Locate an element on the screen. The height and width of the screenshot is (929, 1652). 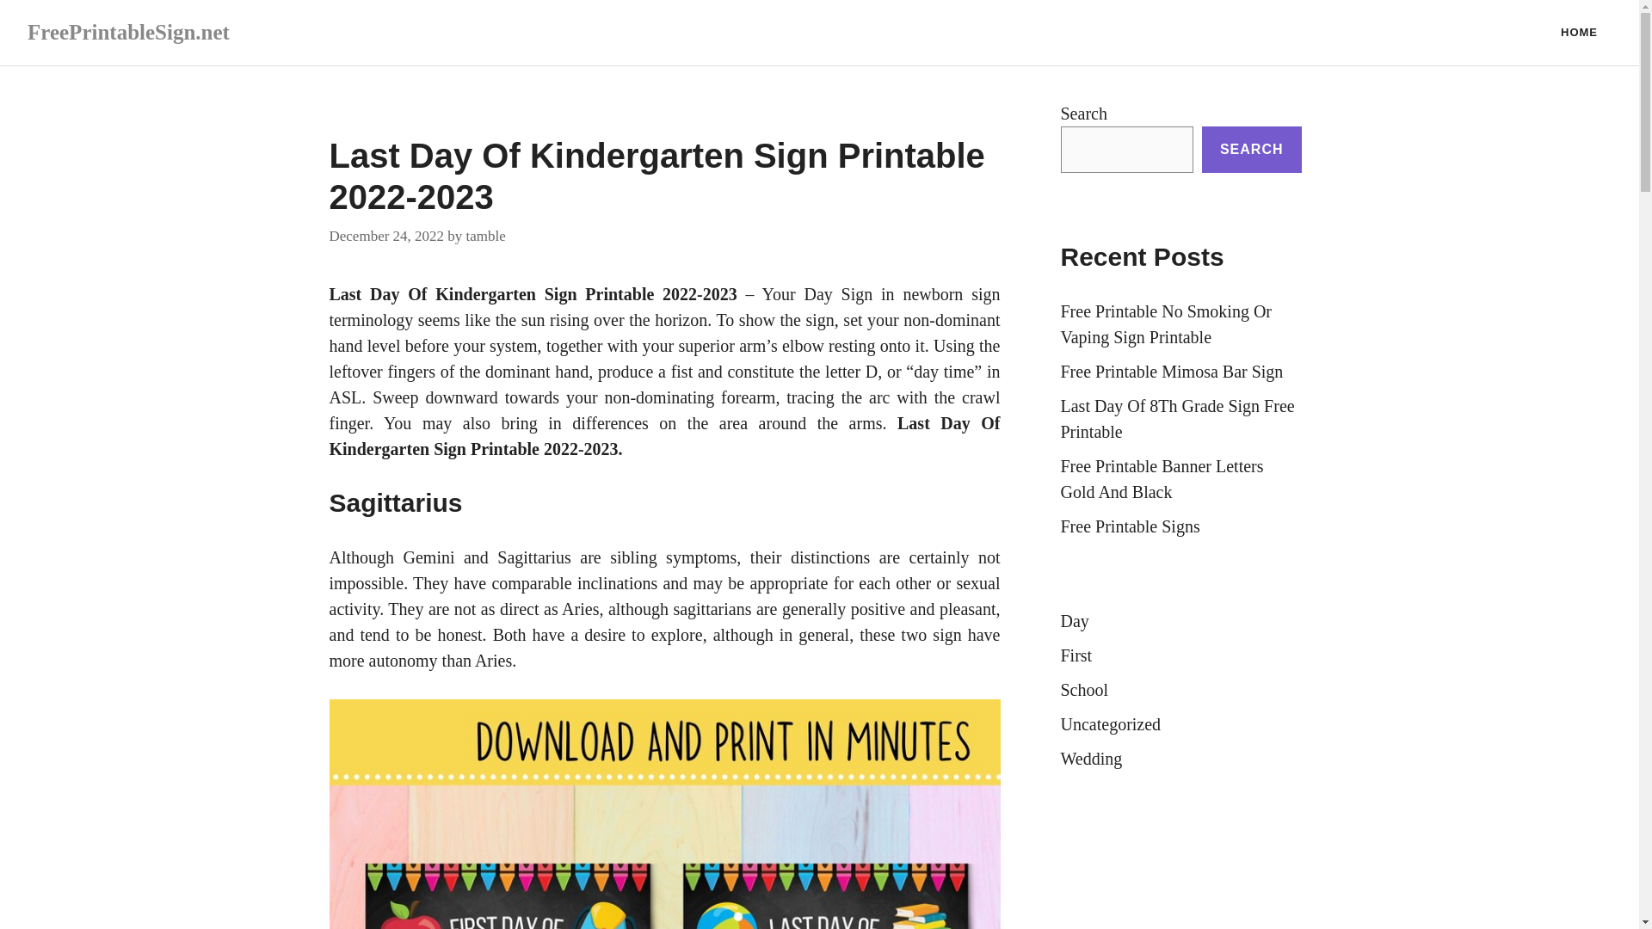
Free Printable Signs is located at coordinates (1129, 526).